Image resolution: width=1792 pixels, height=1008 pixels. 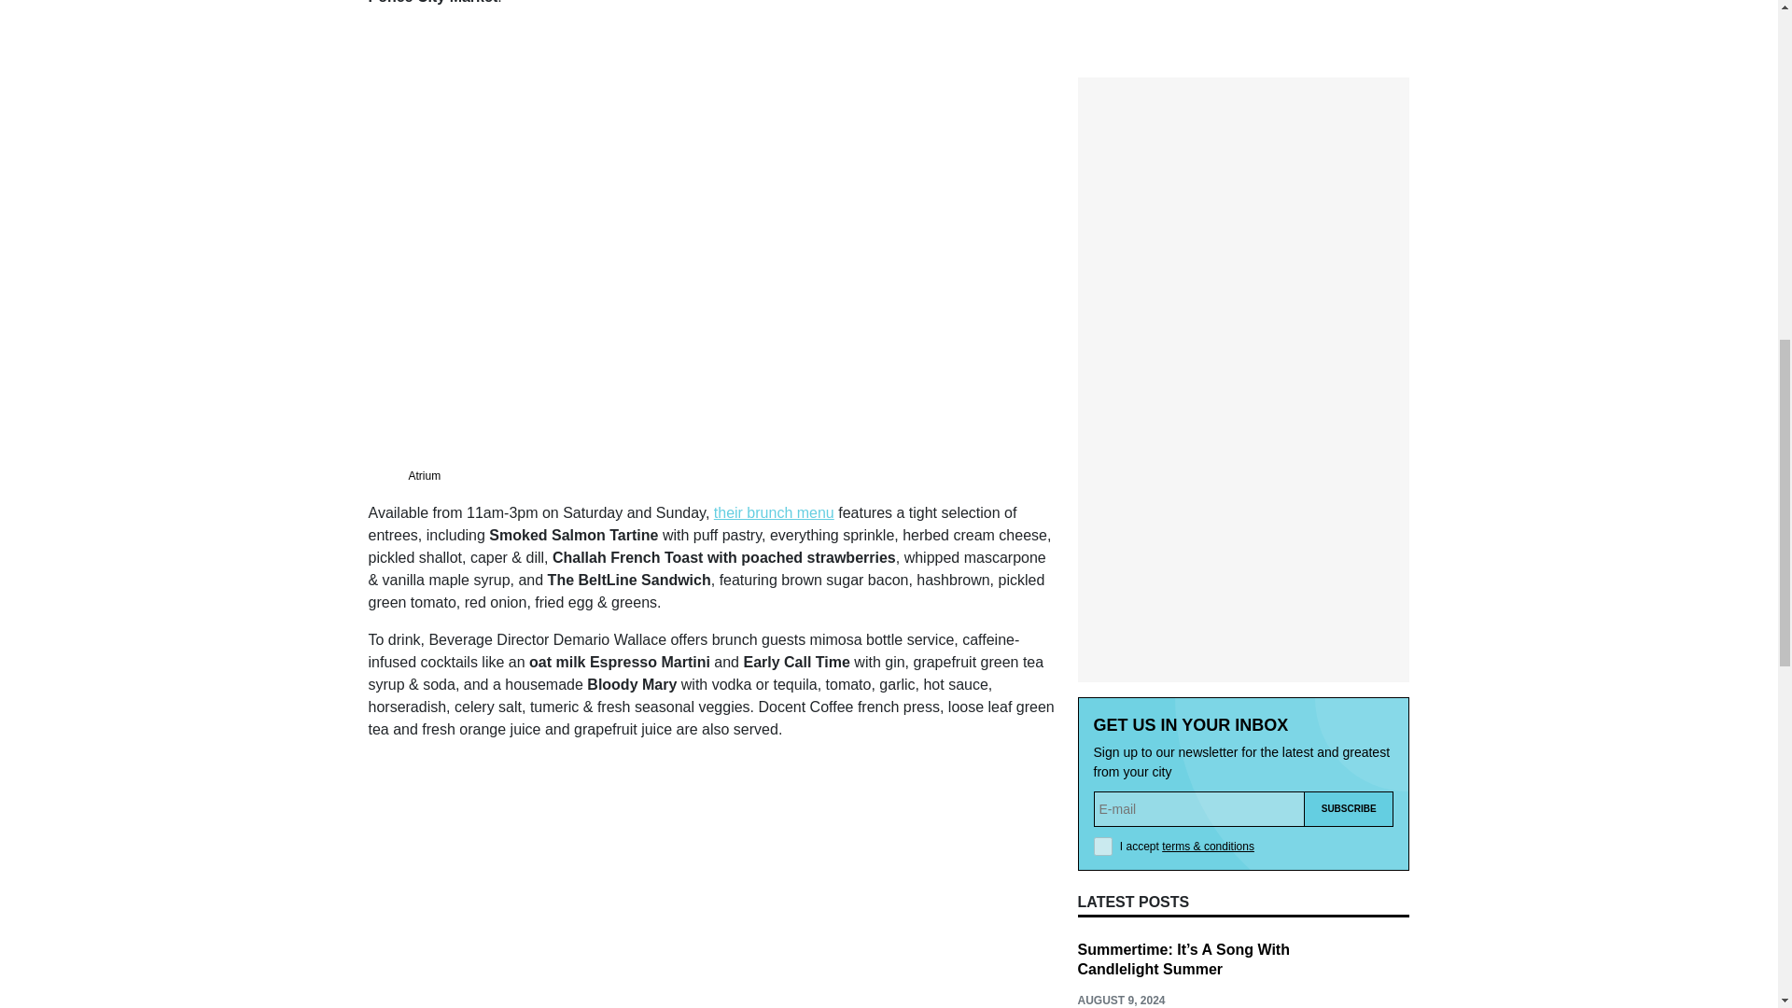 What do you see at coordinates (1167, 829) in the screenshot?
I see `This Burlesque Karaoke Event Is A One-Of-A-Kind Night Of Fun` at bounding box center [1167, 829].